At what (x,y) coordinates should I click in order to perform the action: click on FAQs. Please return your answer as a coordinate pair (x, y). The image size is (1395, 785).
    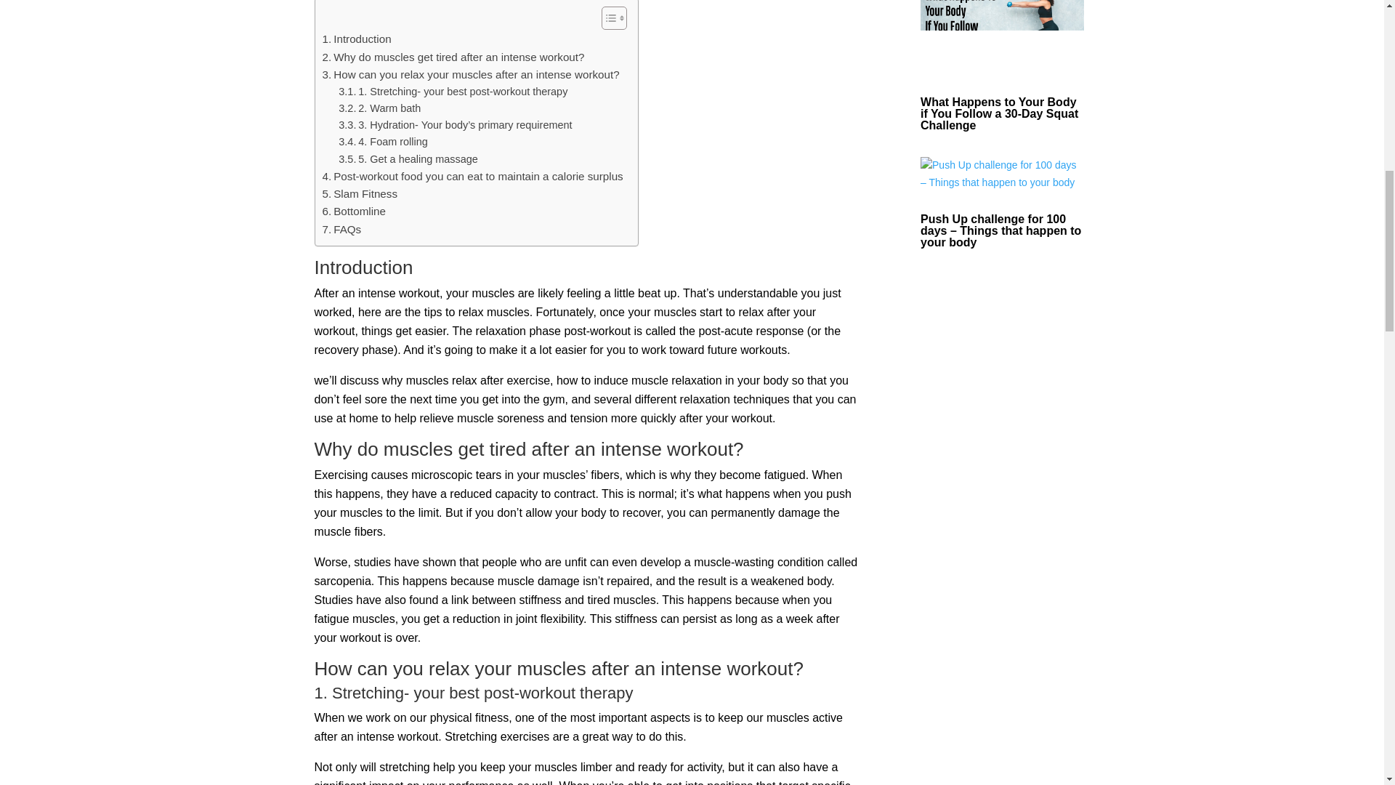
    Looking at the image, I should click on (341, 230).